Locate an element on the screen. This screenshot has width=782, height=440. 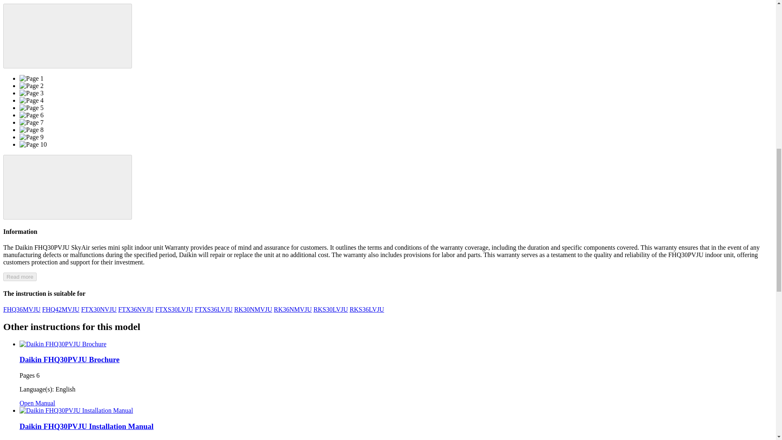
RK30NMVJU is located at coordinates (253, 309).